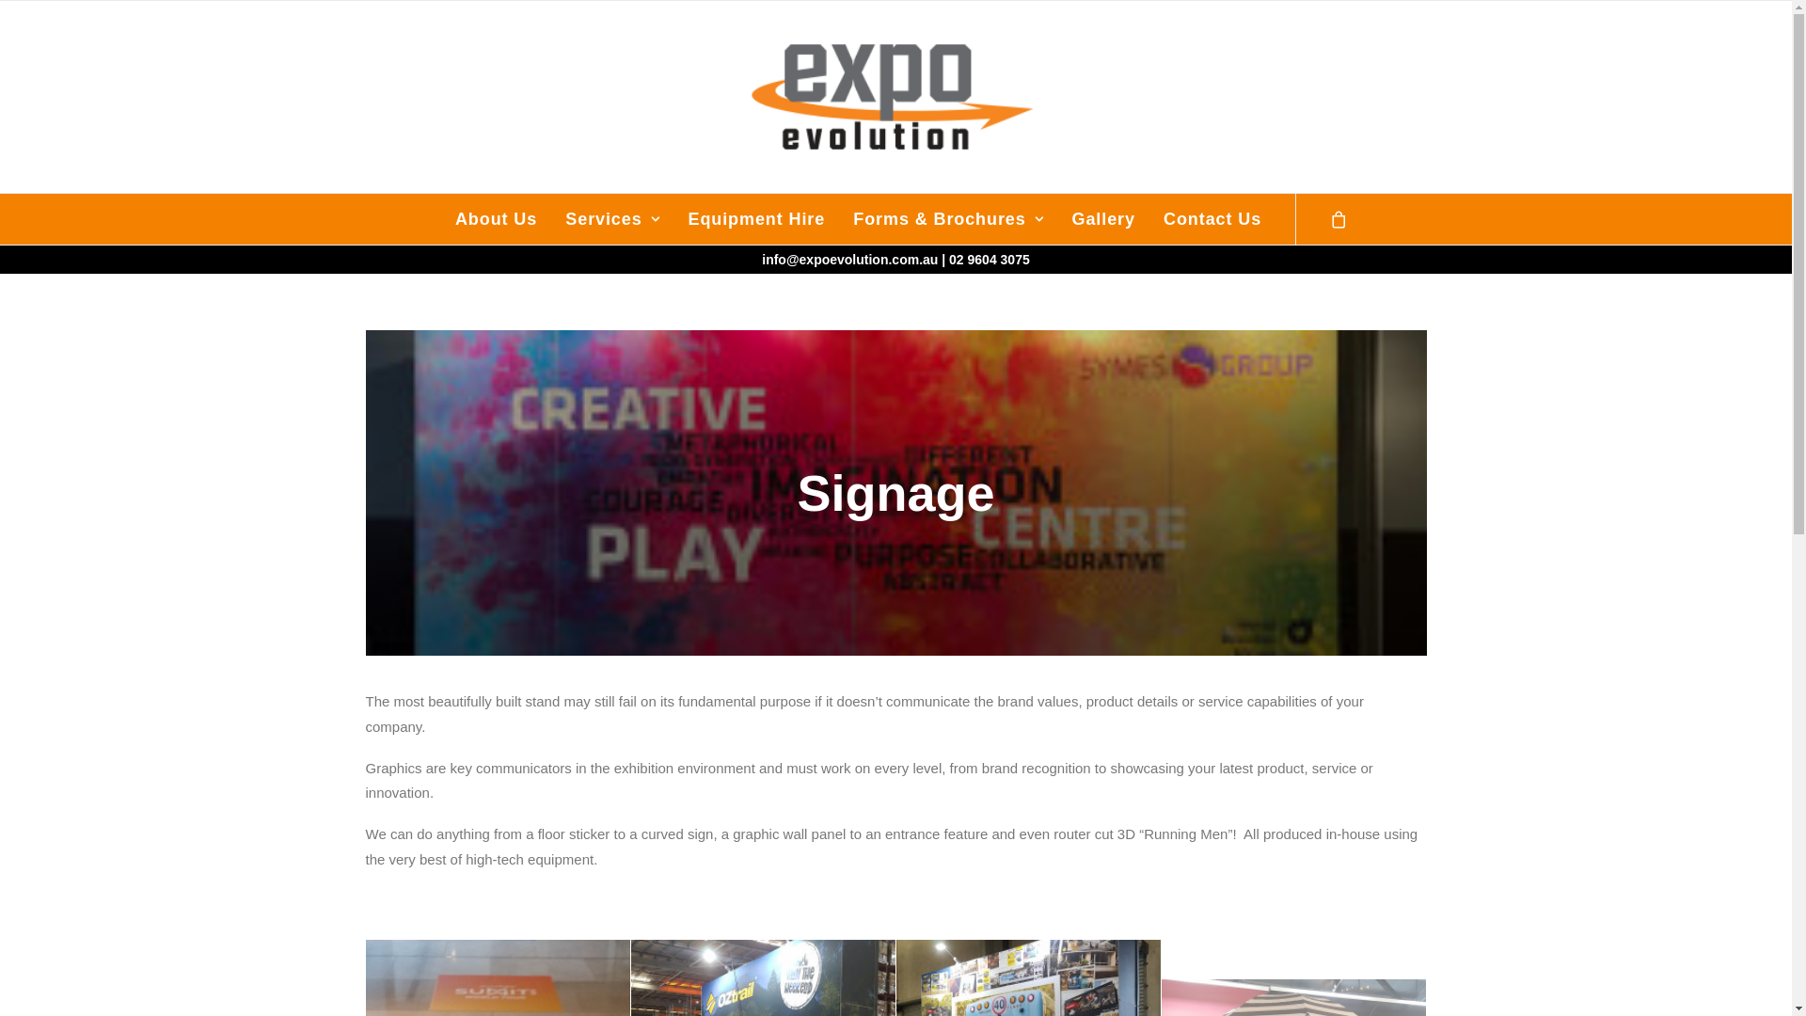 This screenshot has height=1016, width=1806. Describe the element at coordinates (612, 219) in the screenshot. I see `Services` at that location.